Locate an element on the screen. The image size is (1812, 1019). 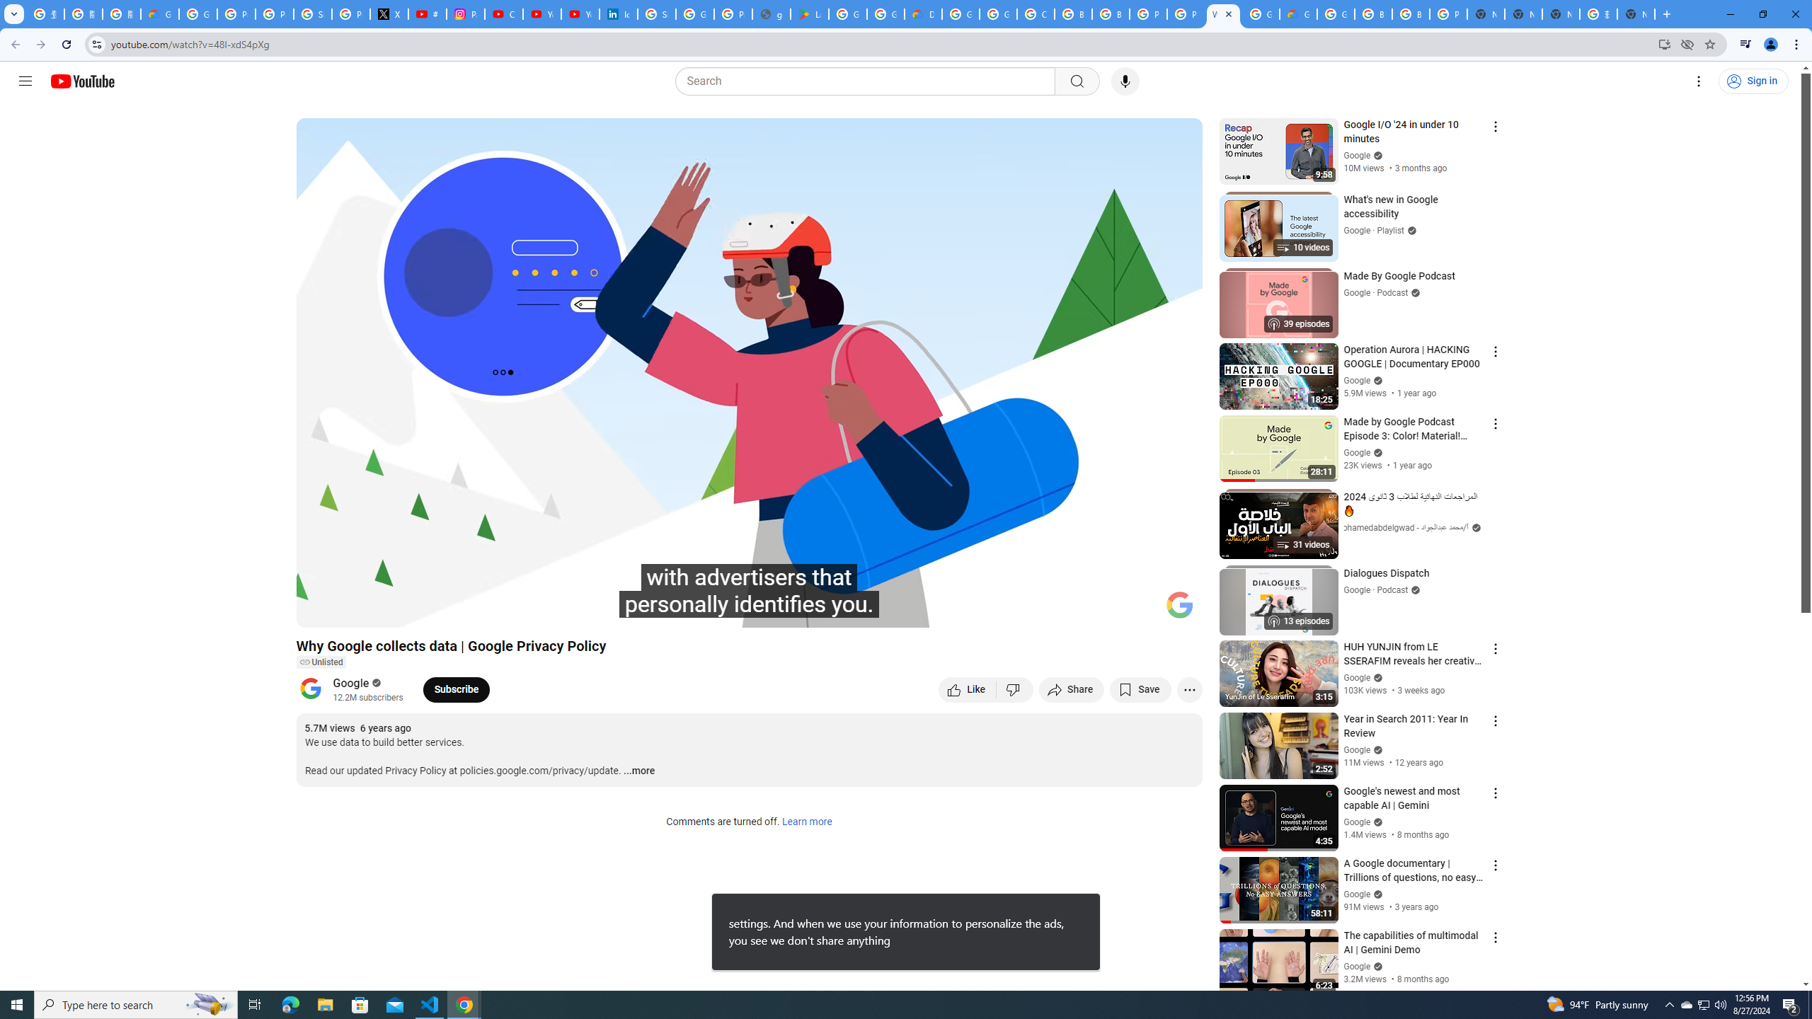
Google Cloud Platform is located at coordinates (1335, 14).